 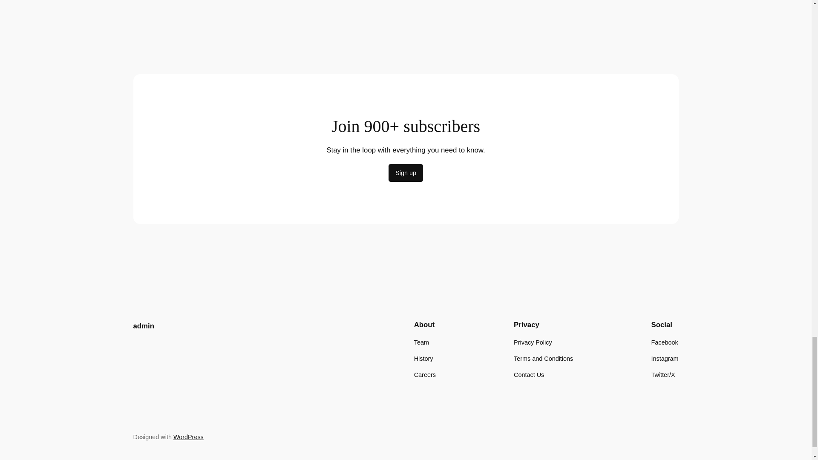 What do you see at coordinates (665, 342) in the screenshot?
I see `Facebook` at bounding box center [665, 342].